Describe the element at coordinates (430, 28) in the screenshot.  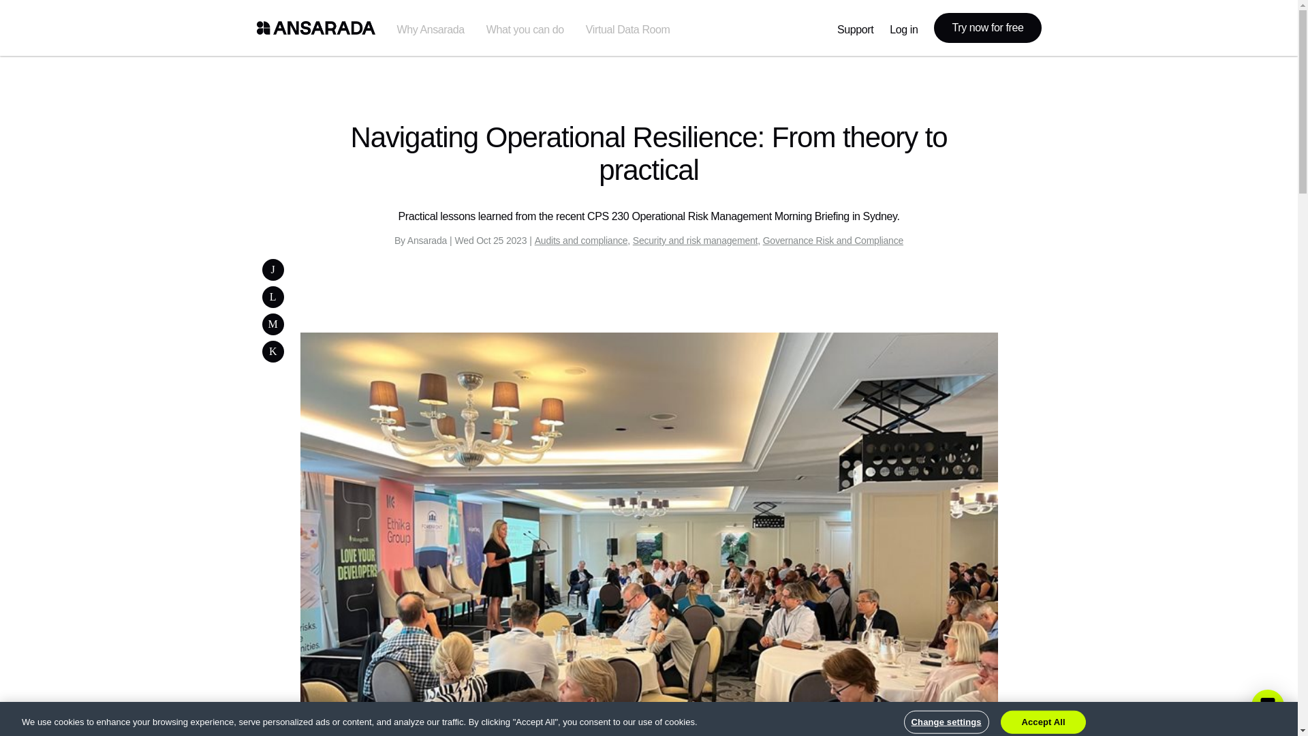
I see `Why Ansarada` at that location.